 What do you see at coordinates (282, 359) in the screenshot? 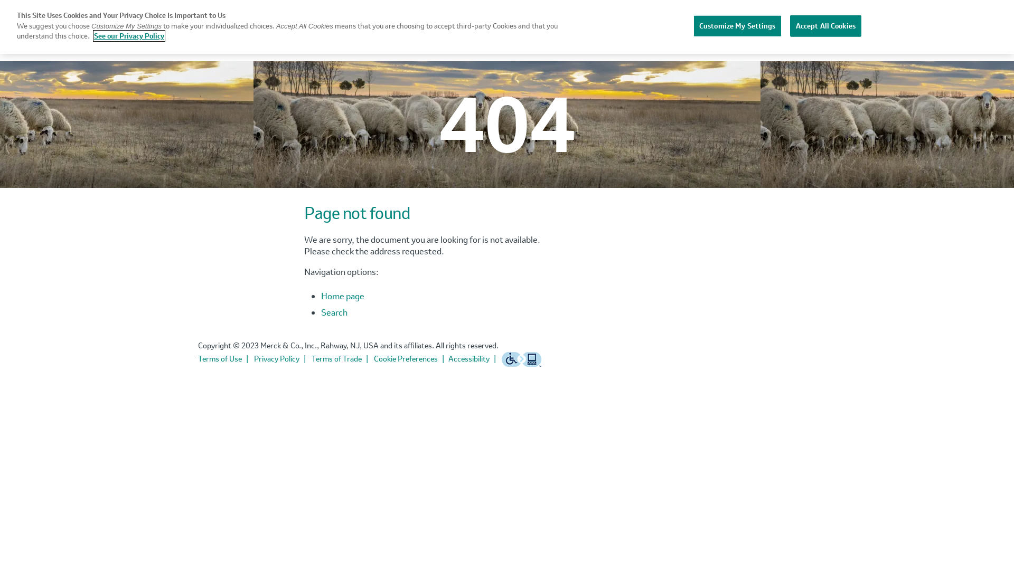
I see `Privacy Policy` at bounding box center [282, 359].